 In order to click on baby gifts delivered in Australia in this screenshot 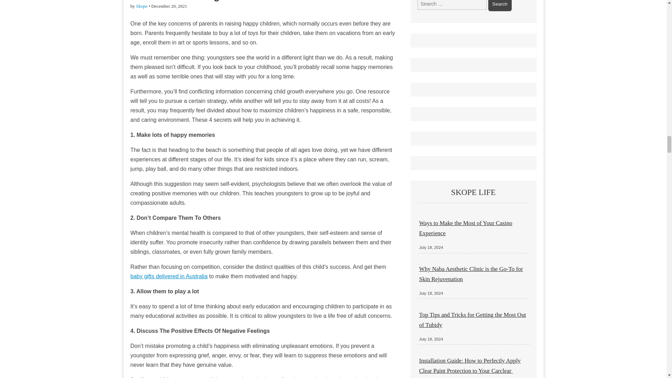, I will do `click(169, 276)`.